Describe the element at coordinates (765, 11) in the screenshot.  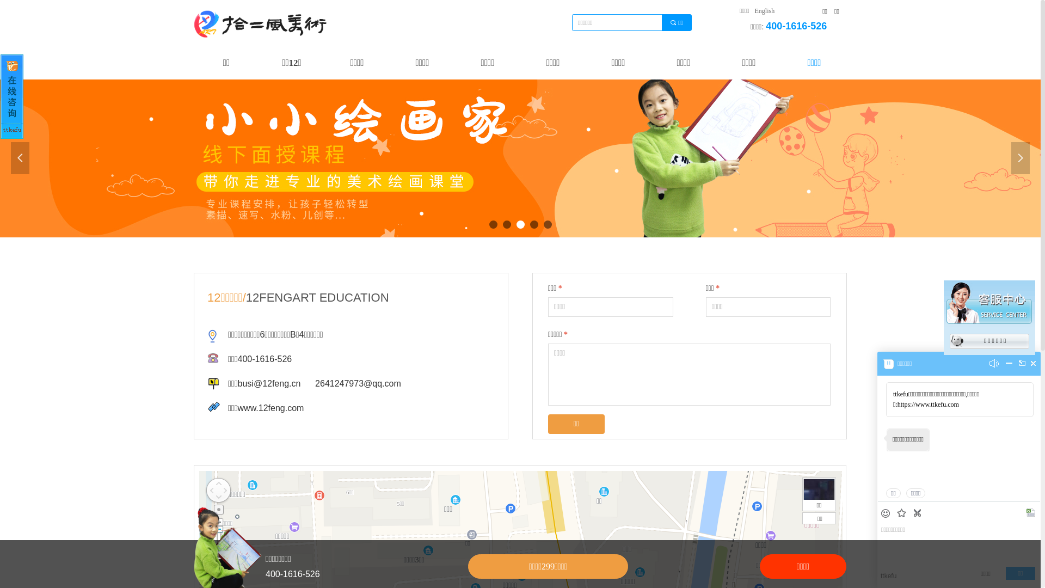
I see `English` at that location.